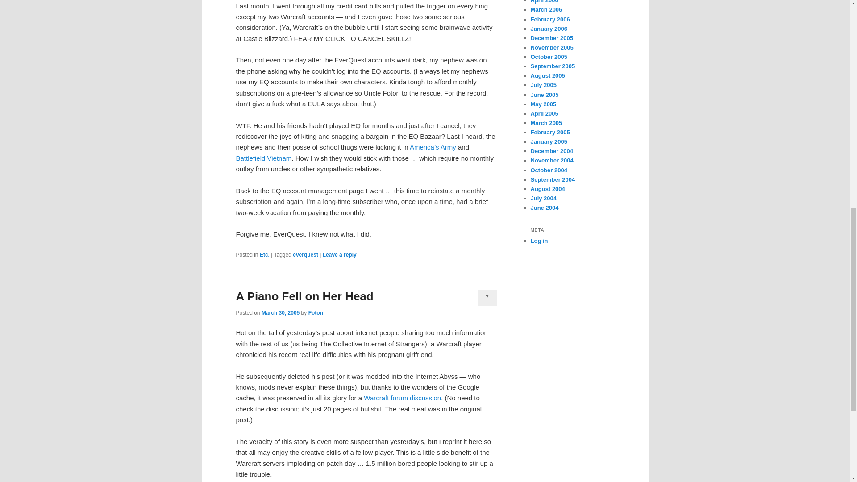 Image resolution: width=857 pixels, height=482 pixels. I want to click on March 30, 2005, so click(280, 313).